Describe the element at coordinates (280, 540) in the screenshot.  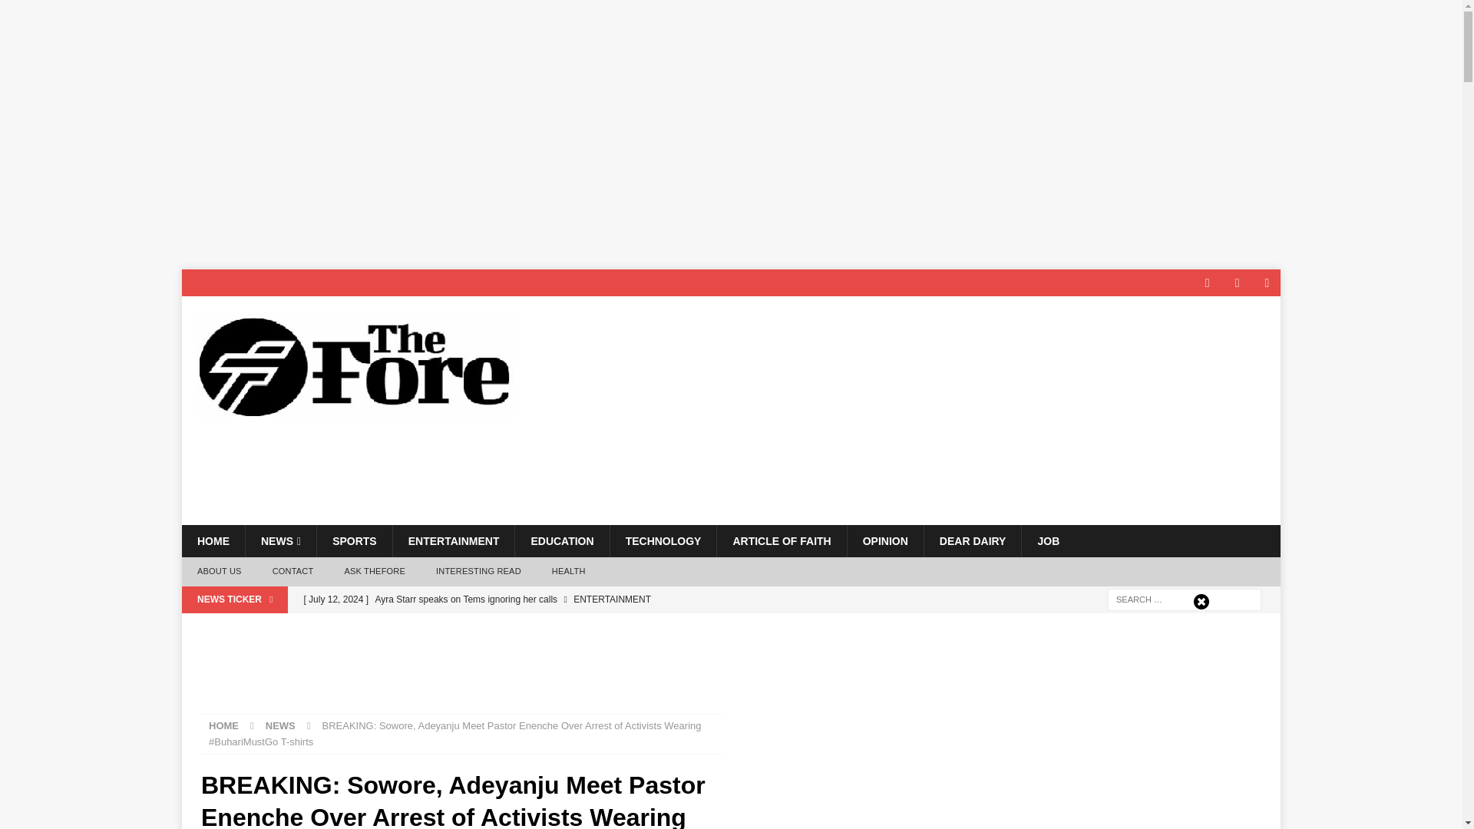
I see `NEWS` at that location.